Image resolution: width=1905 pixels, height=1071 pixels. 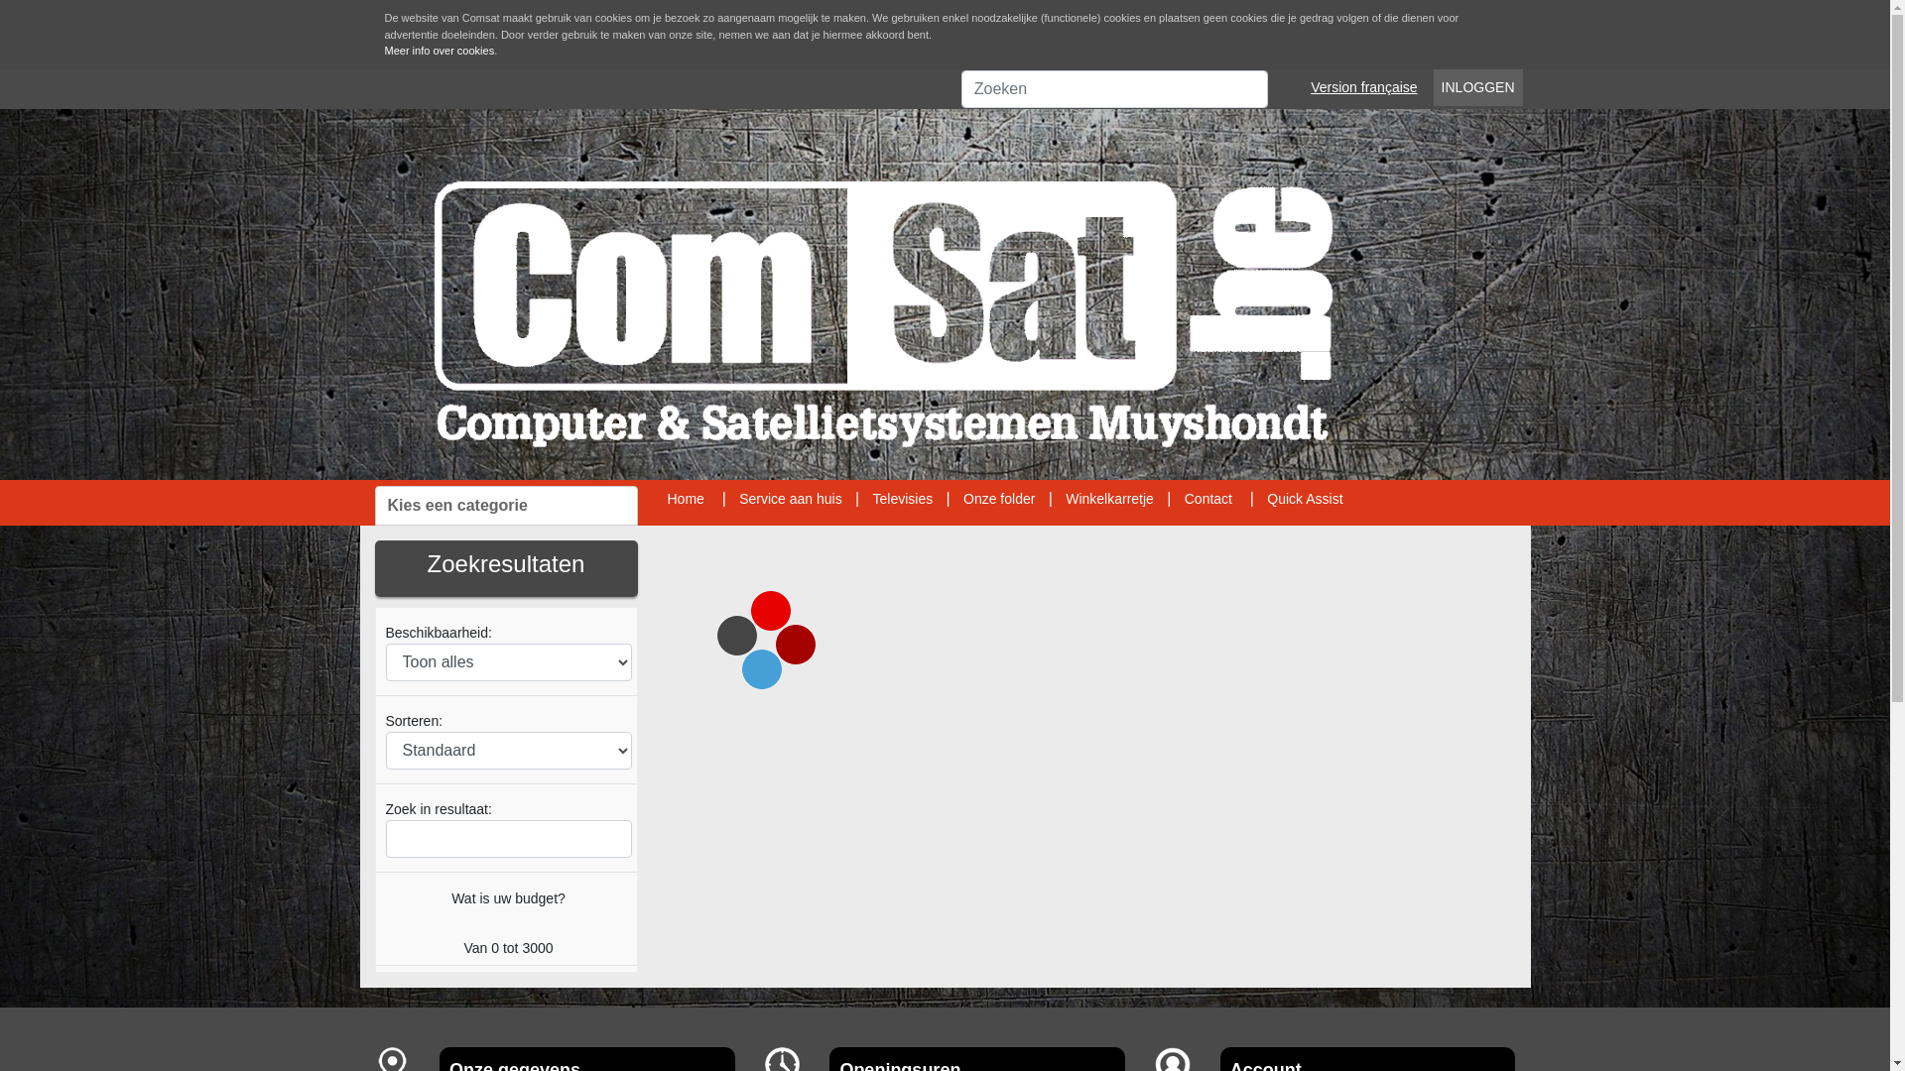 What do you see at coordinates (506, 506) in the screenshot?
I see `Kies een categorie` at bounding box center [506, 506].